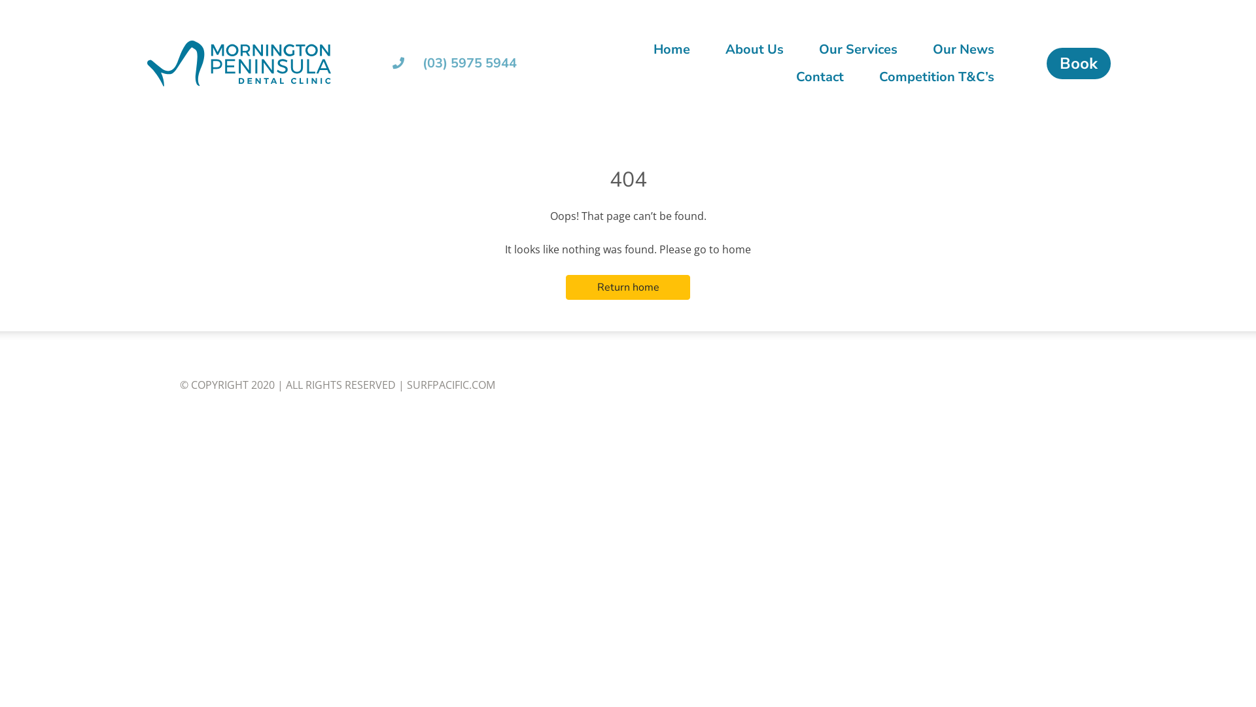 The width and height of the screenshot is (1256, 707). What do you see at coordinates (755, 50) in the screenshot?
I see `About Us` at bounding box center [755, 50].